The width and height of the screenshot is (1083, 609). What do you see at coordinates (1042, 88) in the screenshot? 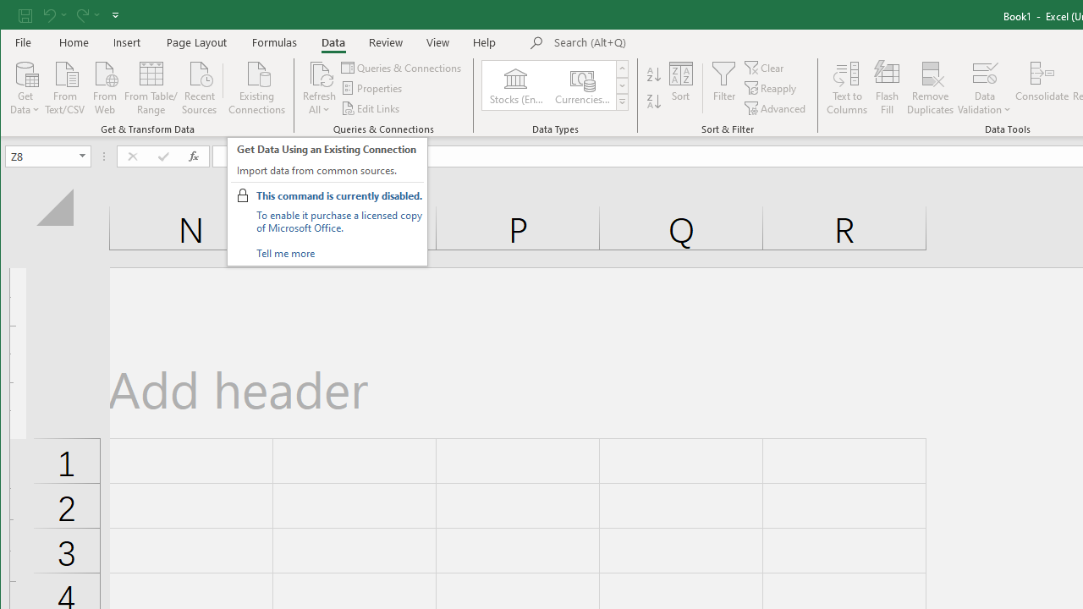
I see `Consolidate...` at bounding box center [1042, 88].